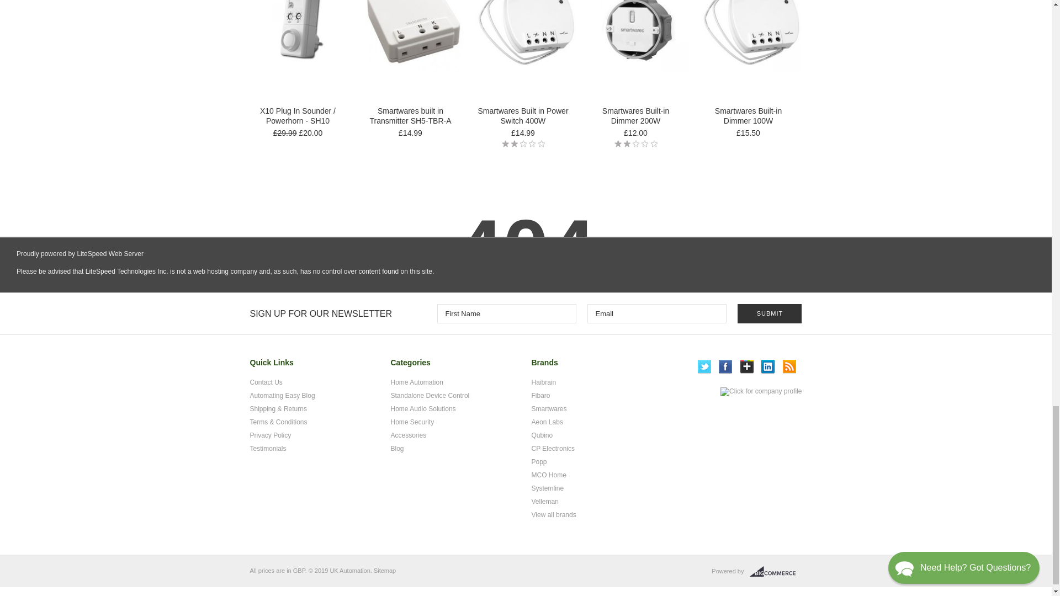 This screenshot has height=596, width=1060. Describe the element at coordinates (725, 366) in the screenshot. I see `Facebook` at that location.